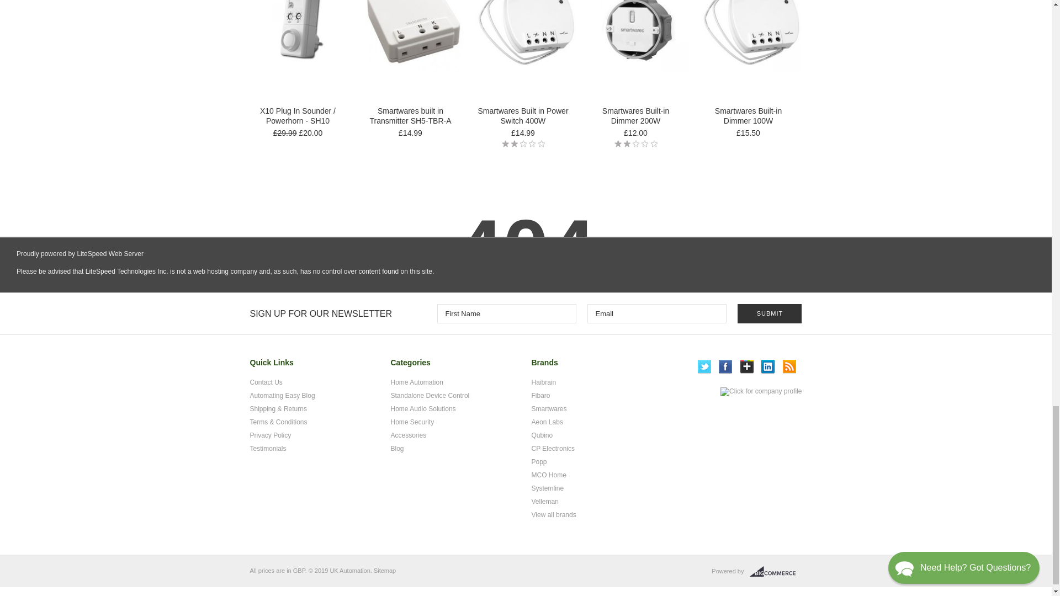 This screenshot has height=596, width=1060. Describe the element at coordinates (725, 366) in the screenshot. I see `Facebook` at that location.